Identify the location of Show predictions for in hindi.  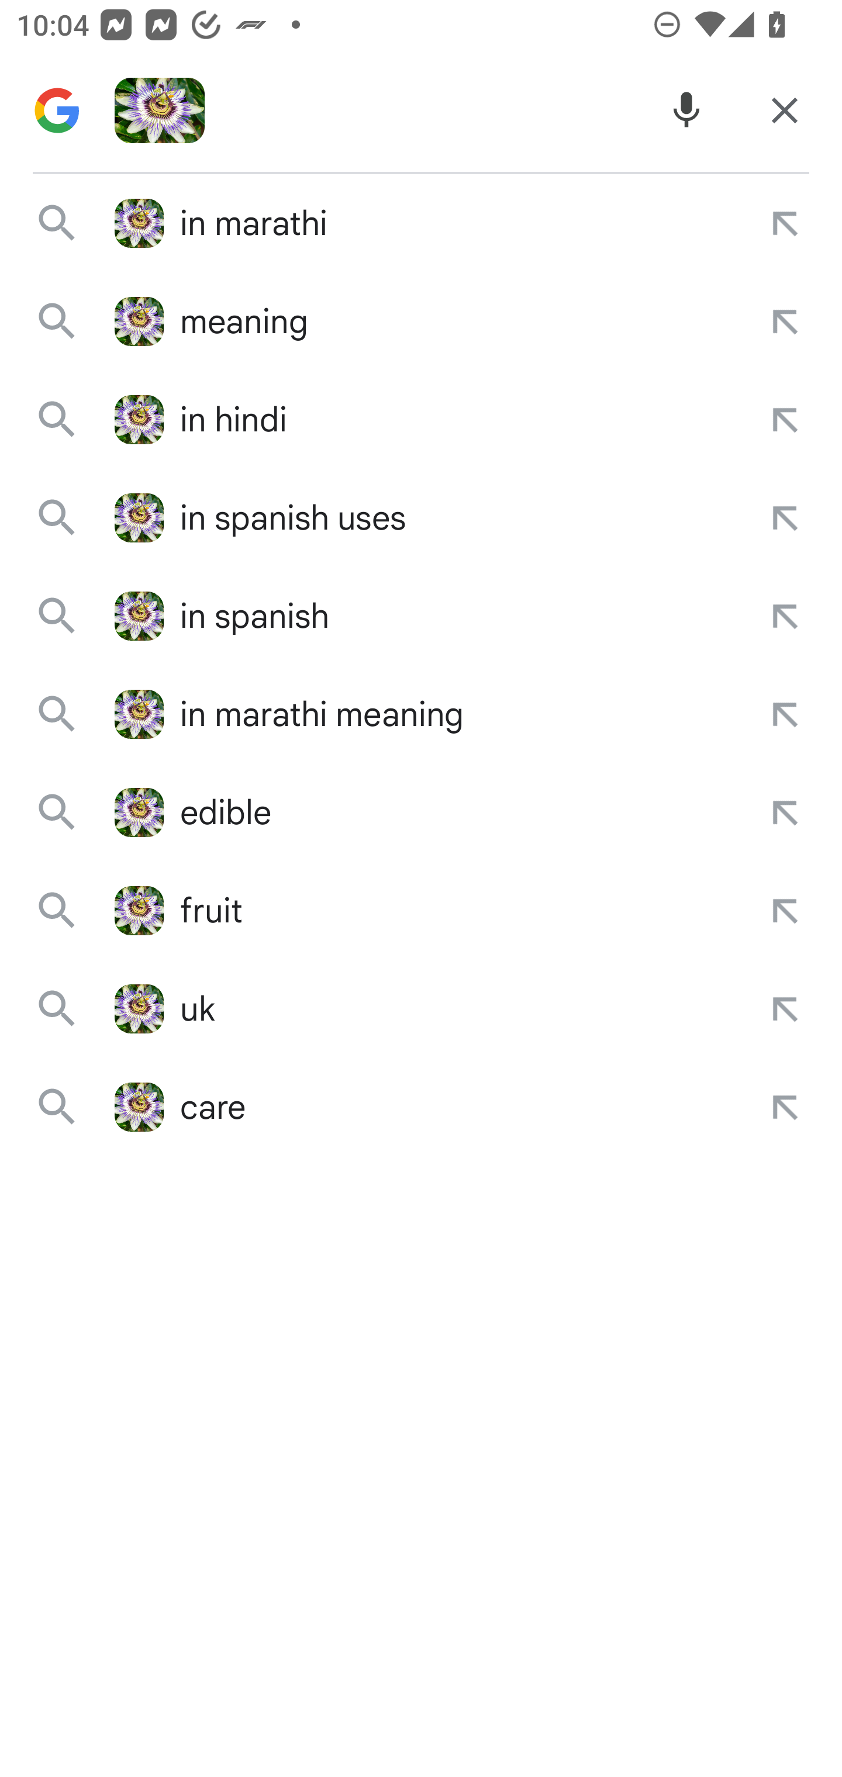
(785, 420).